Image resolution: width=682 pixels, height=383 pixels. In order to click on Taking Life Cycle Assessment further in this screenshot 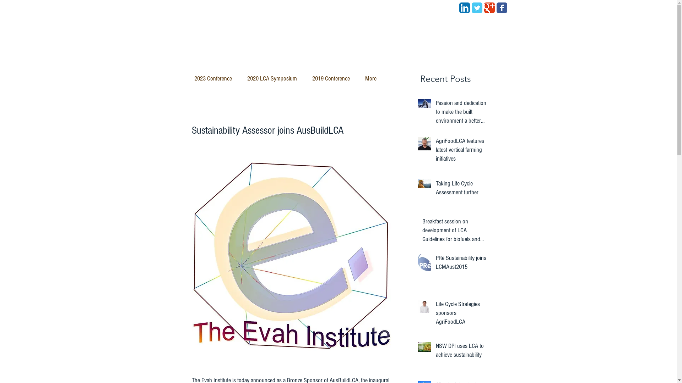, I will do `click(461, 189)`.